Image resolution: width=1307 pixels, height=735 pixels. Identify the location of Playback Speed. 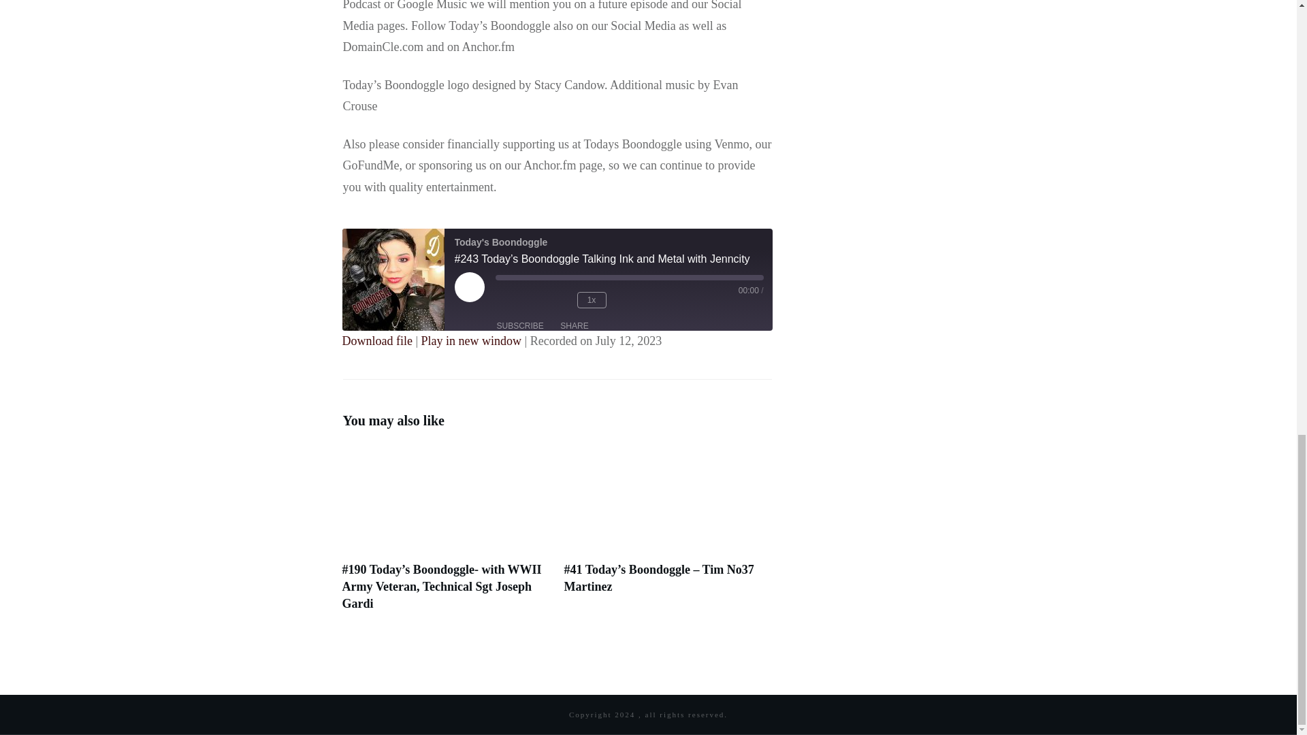
(592, 299).